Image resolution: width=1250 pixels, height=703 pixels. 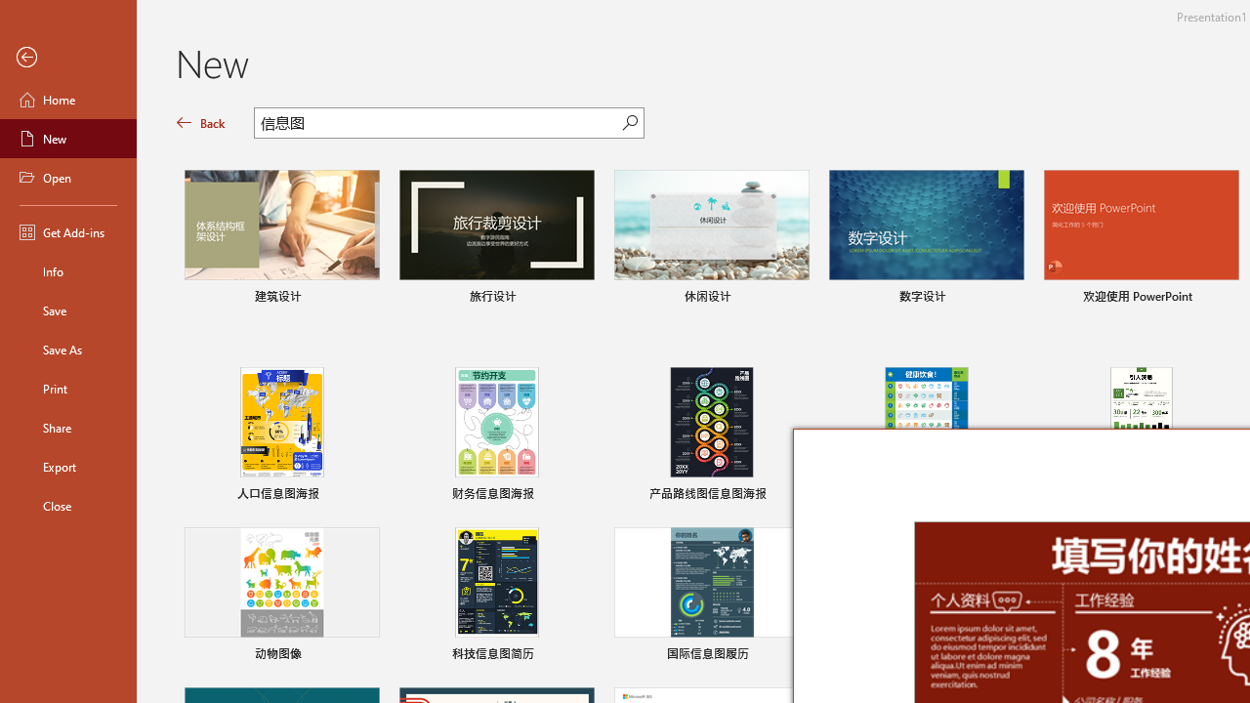 What do you see at coordinates (68, 58) in the screenshot?
I see `Back` at bounding box center [68, 58].